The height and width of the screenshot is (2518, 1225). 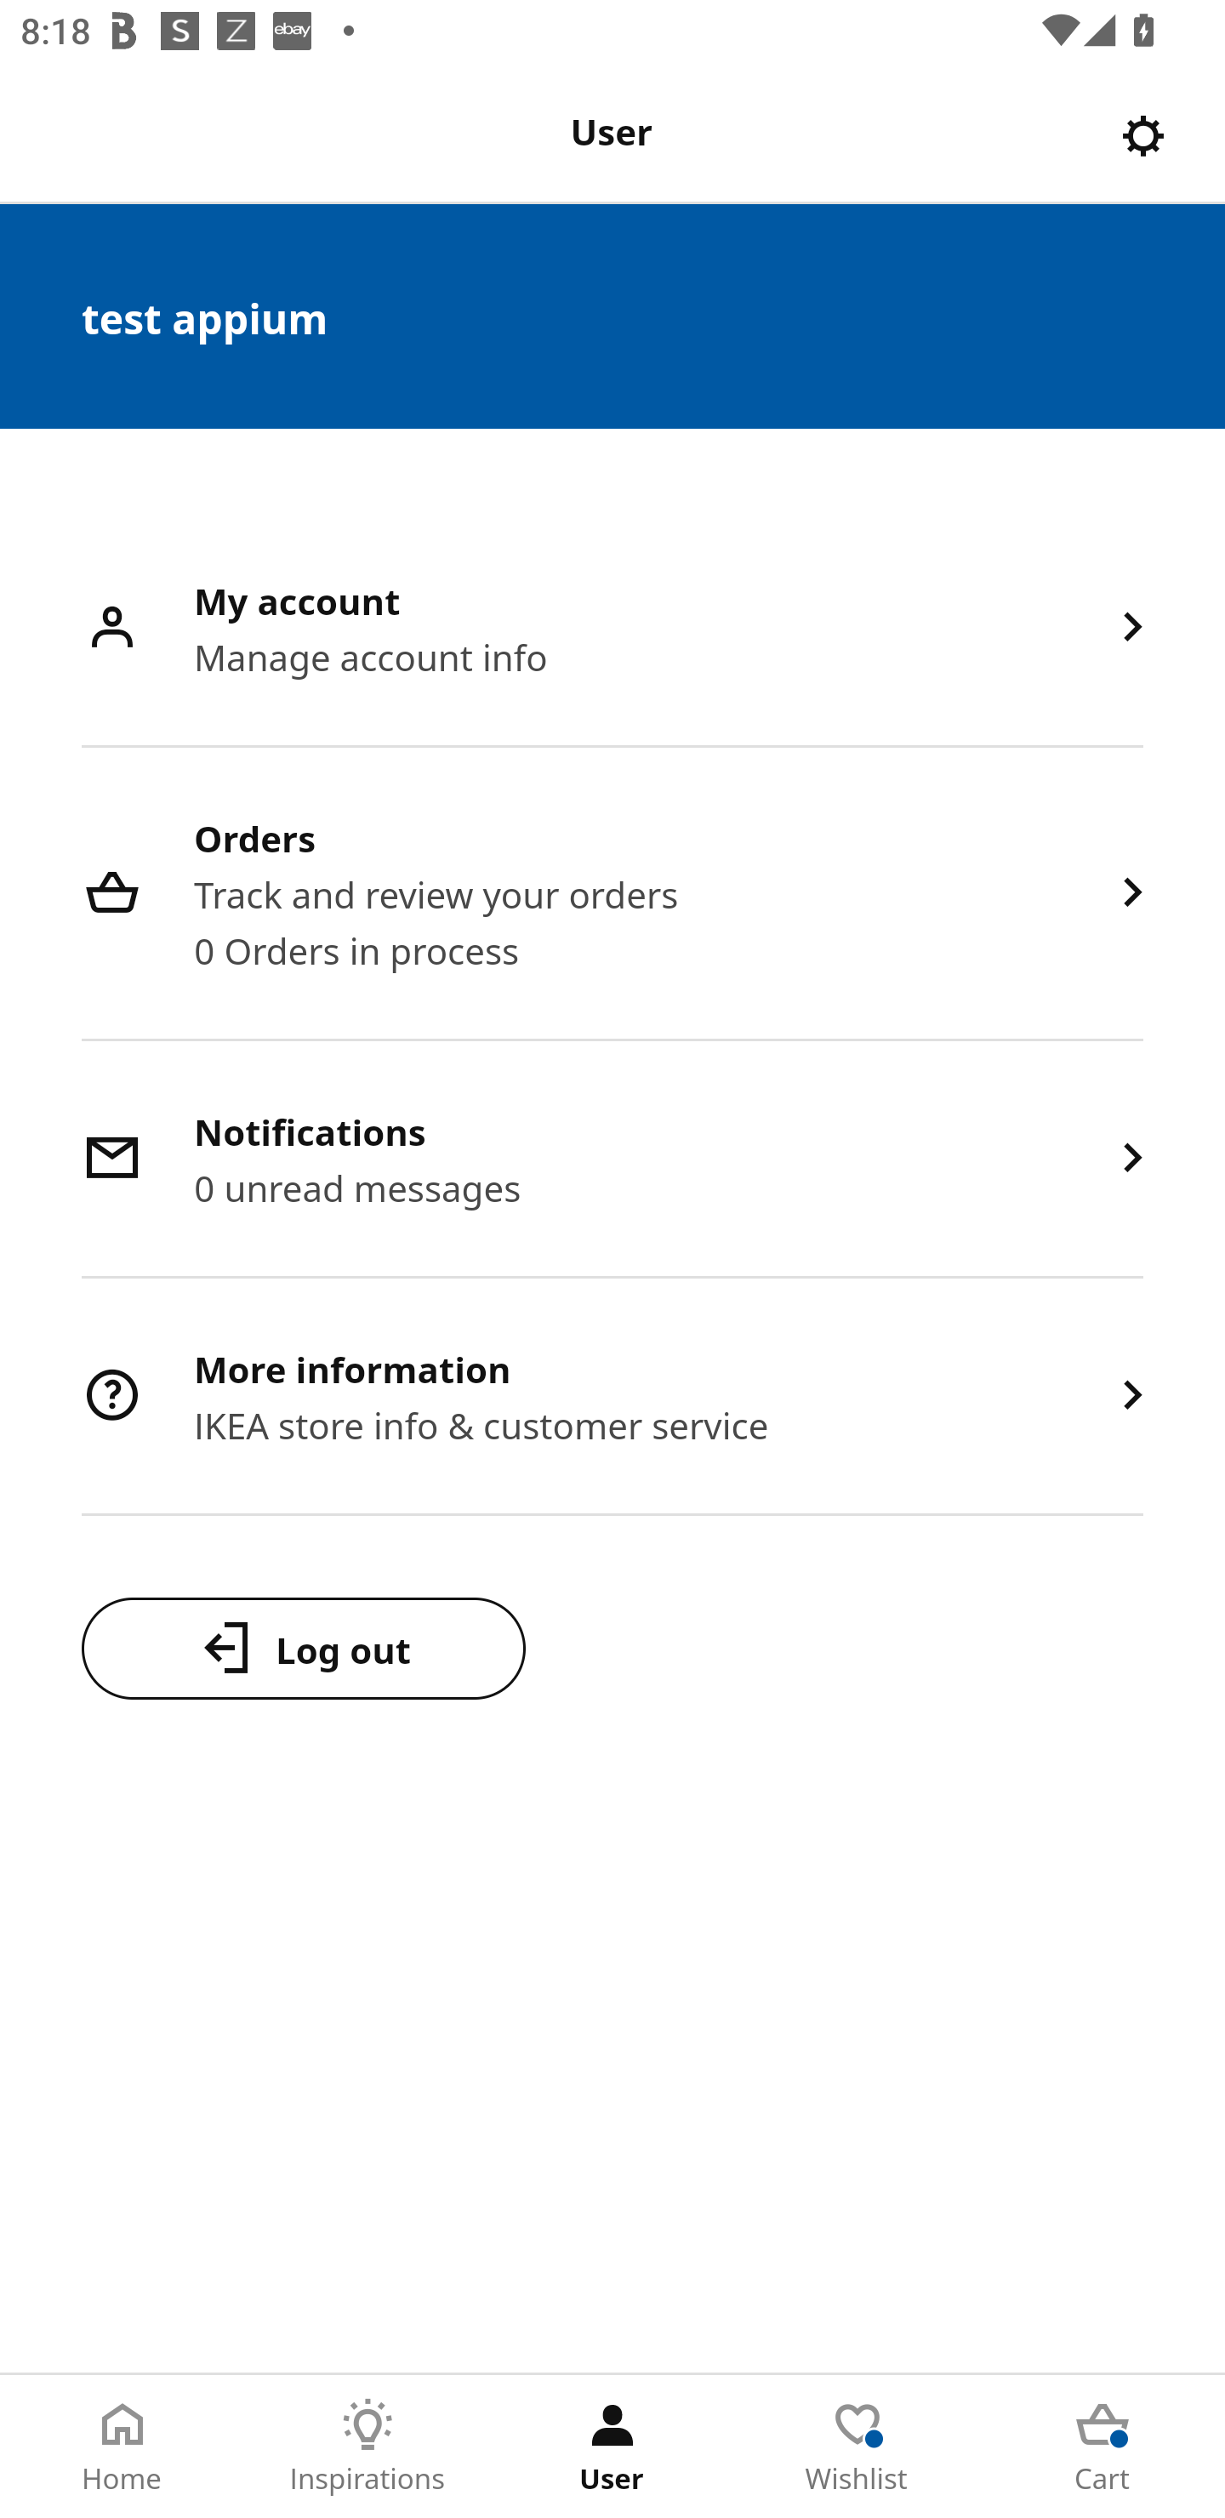 What do you see at coordinates (303, 1648) in the screenshot?
I see `Log out` at bounding box center [303, 1648].